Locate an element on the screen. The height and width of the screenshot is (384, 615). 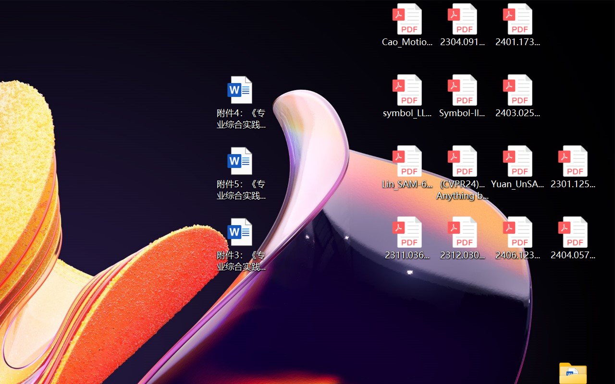
2406.12373v2.pdf is located at coordinates (518, 238).